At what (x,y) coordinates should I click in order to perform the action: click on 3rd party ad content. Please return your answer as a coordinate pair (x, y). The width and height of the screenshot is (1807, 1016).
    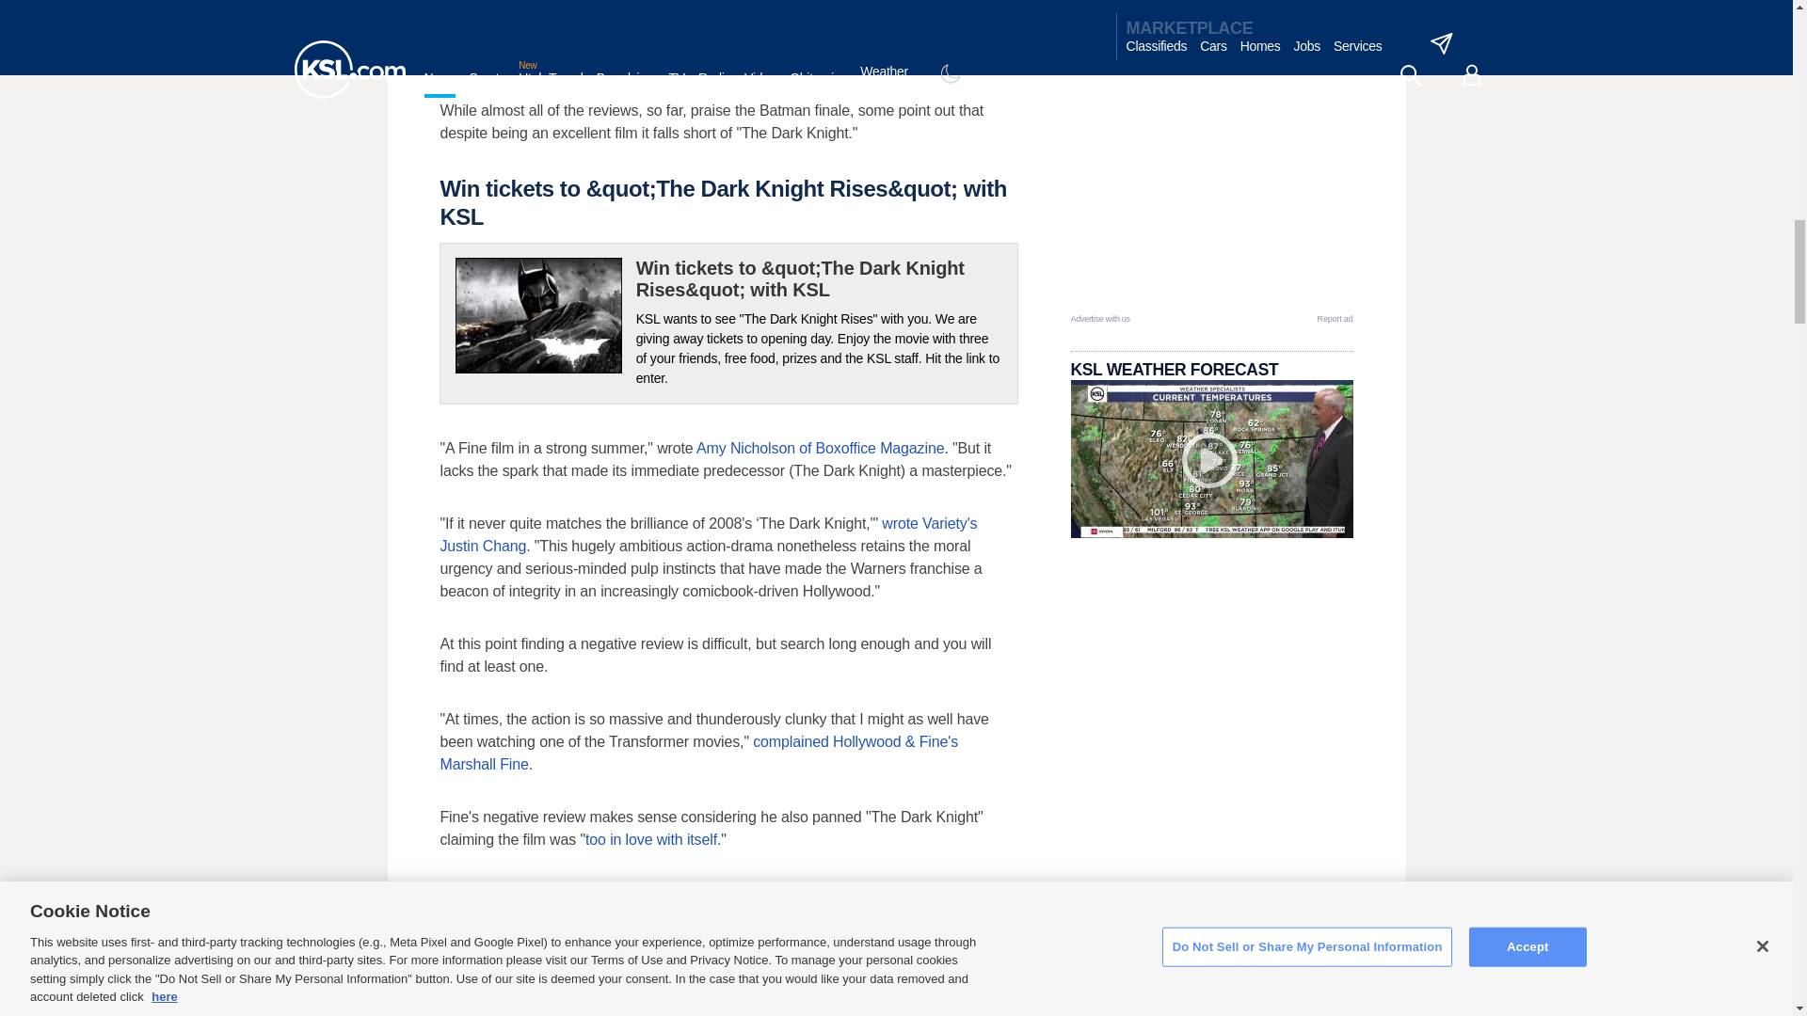
    Looking at the image, I should click on (1212, 194).